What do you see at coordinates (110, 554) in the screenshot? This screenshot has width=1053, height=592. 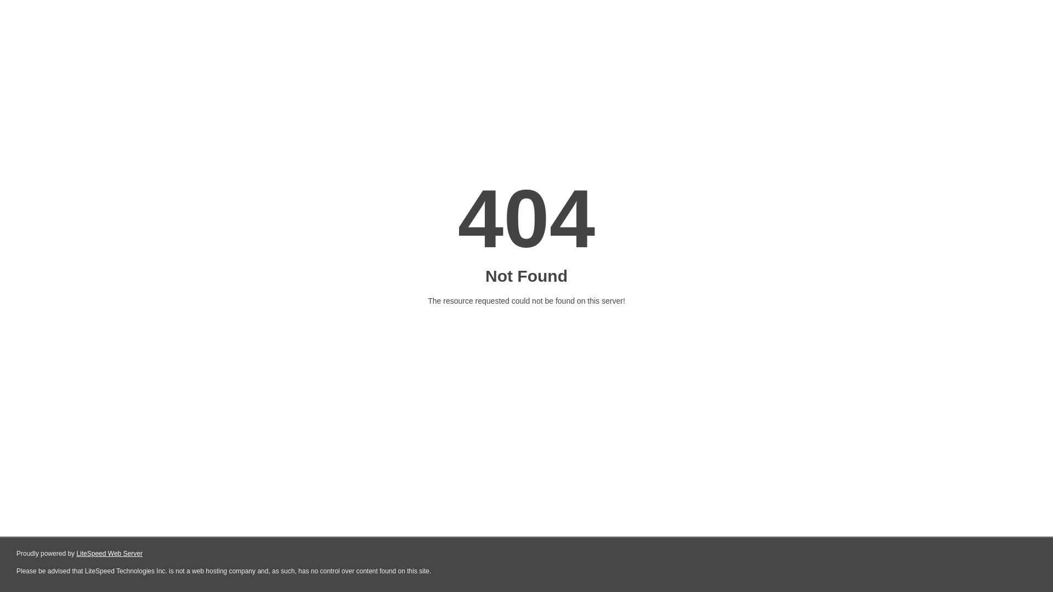 I see `LiteSpeed Web Server` at bounding box center [110, 554].